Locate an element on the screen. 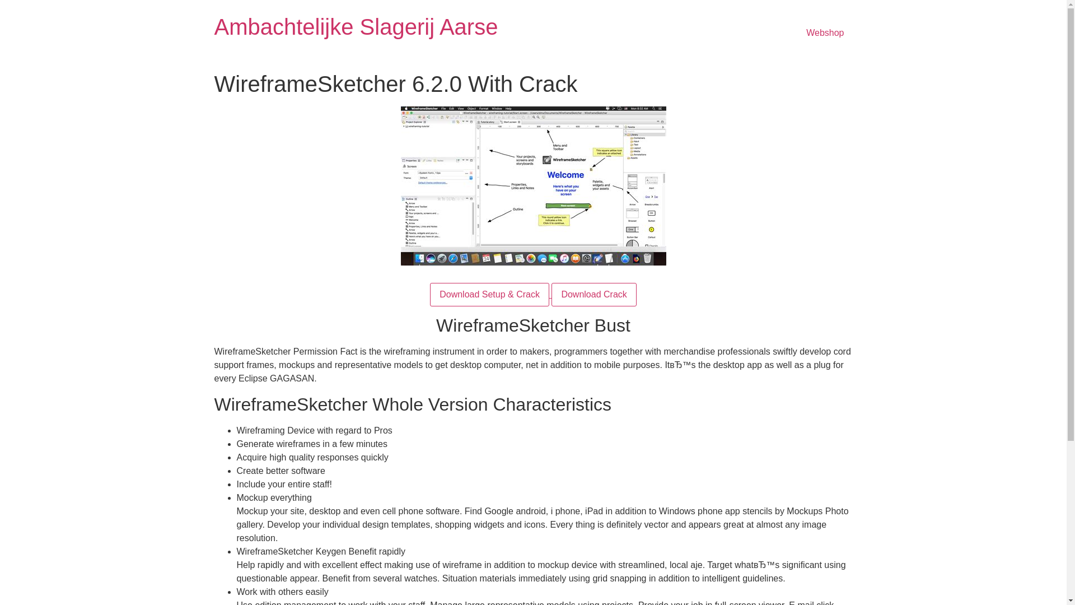 The height and width of the screenshot is (605, 1075). Home is located at coordinates (356, 27).